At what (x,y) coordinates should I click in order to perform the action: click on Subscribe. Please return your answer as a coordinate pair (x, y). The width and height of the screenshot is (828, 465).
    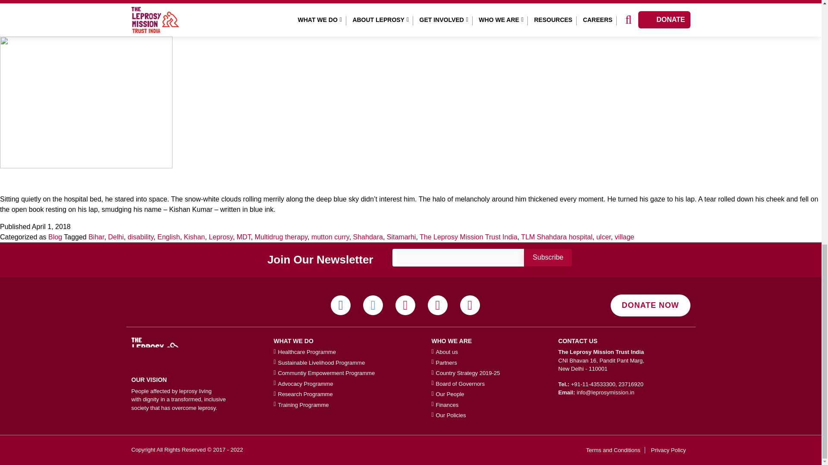
    Looking at the image, I should click on (548, 257).